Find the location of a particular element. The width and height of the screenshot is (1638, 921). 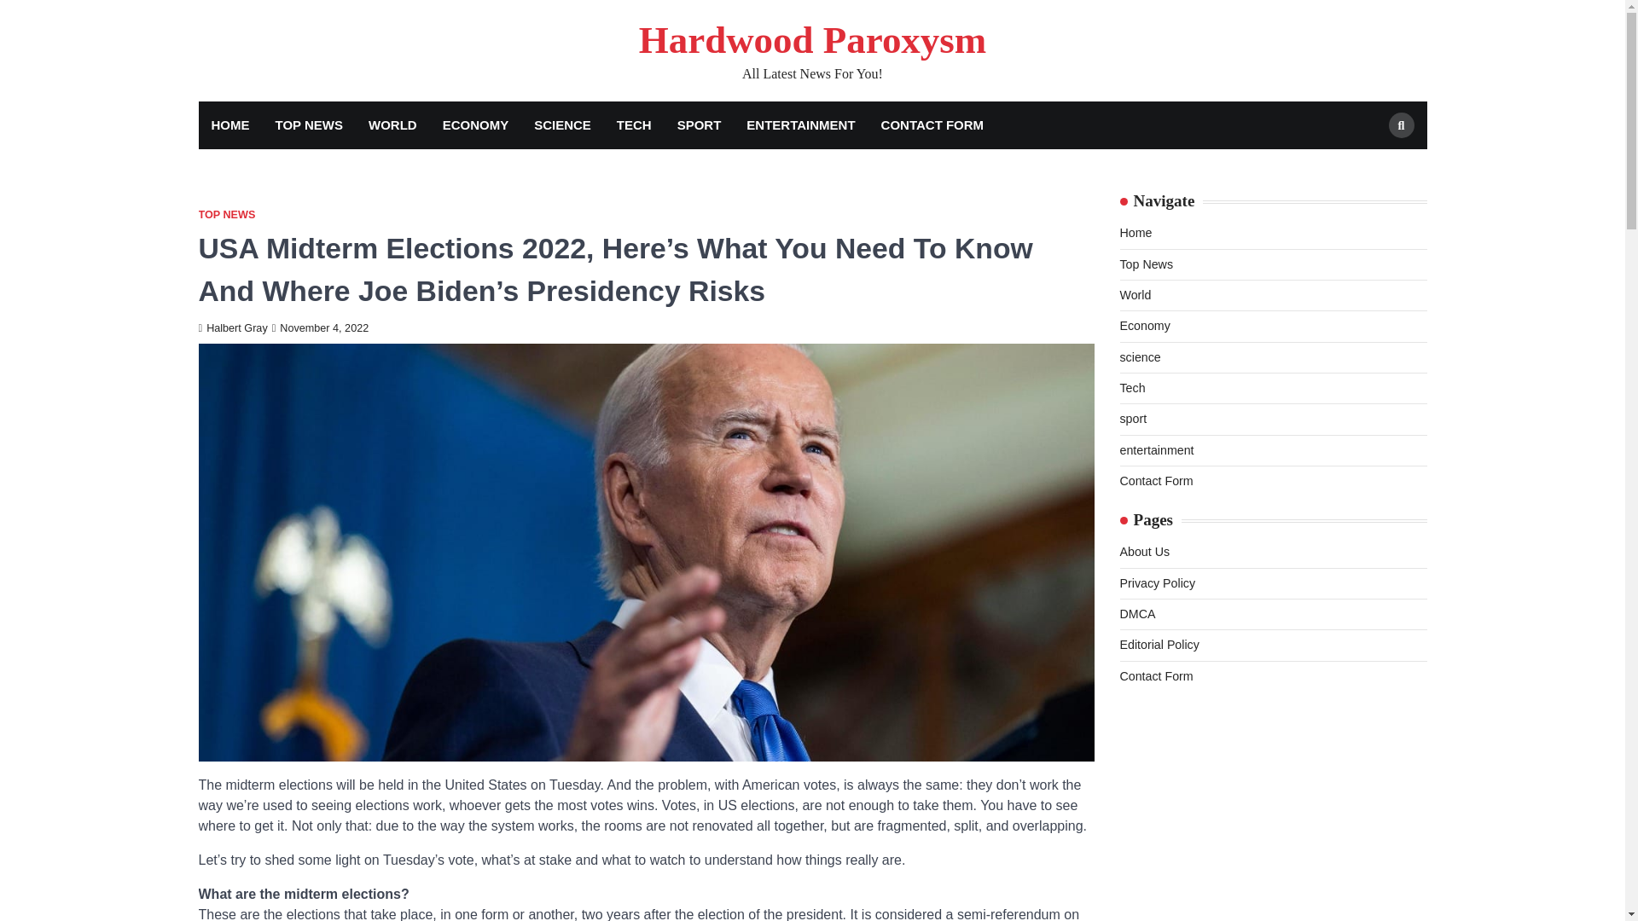

TOP NEWS is located at coordinates (309, 125).